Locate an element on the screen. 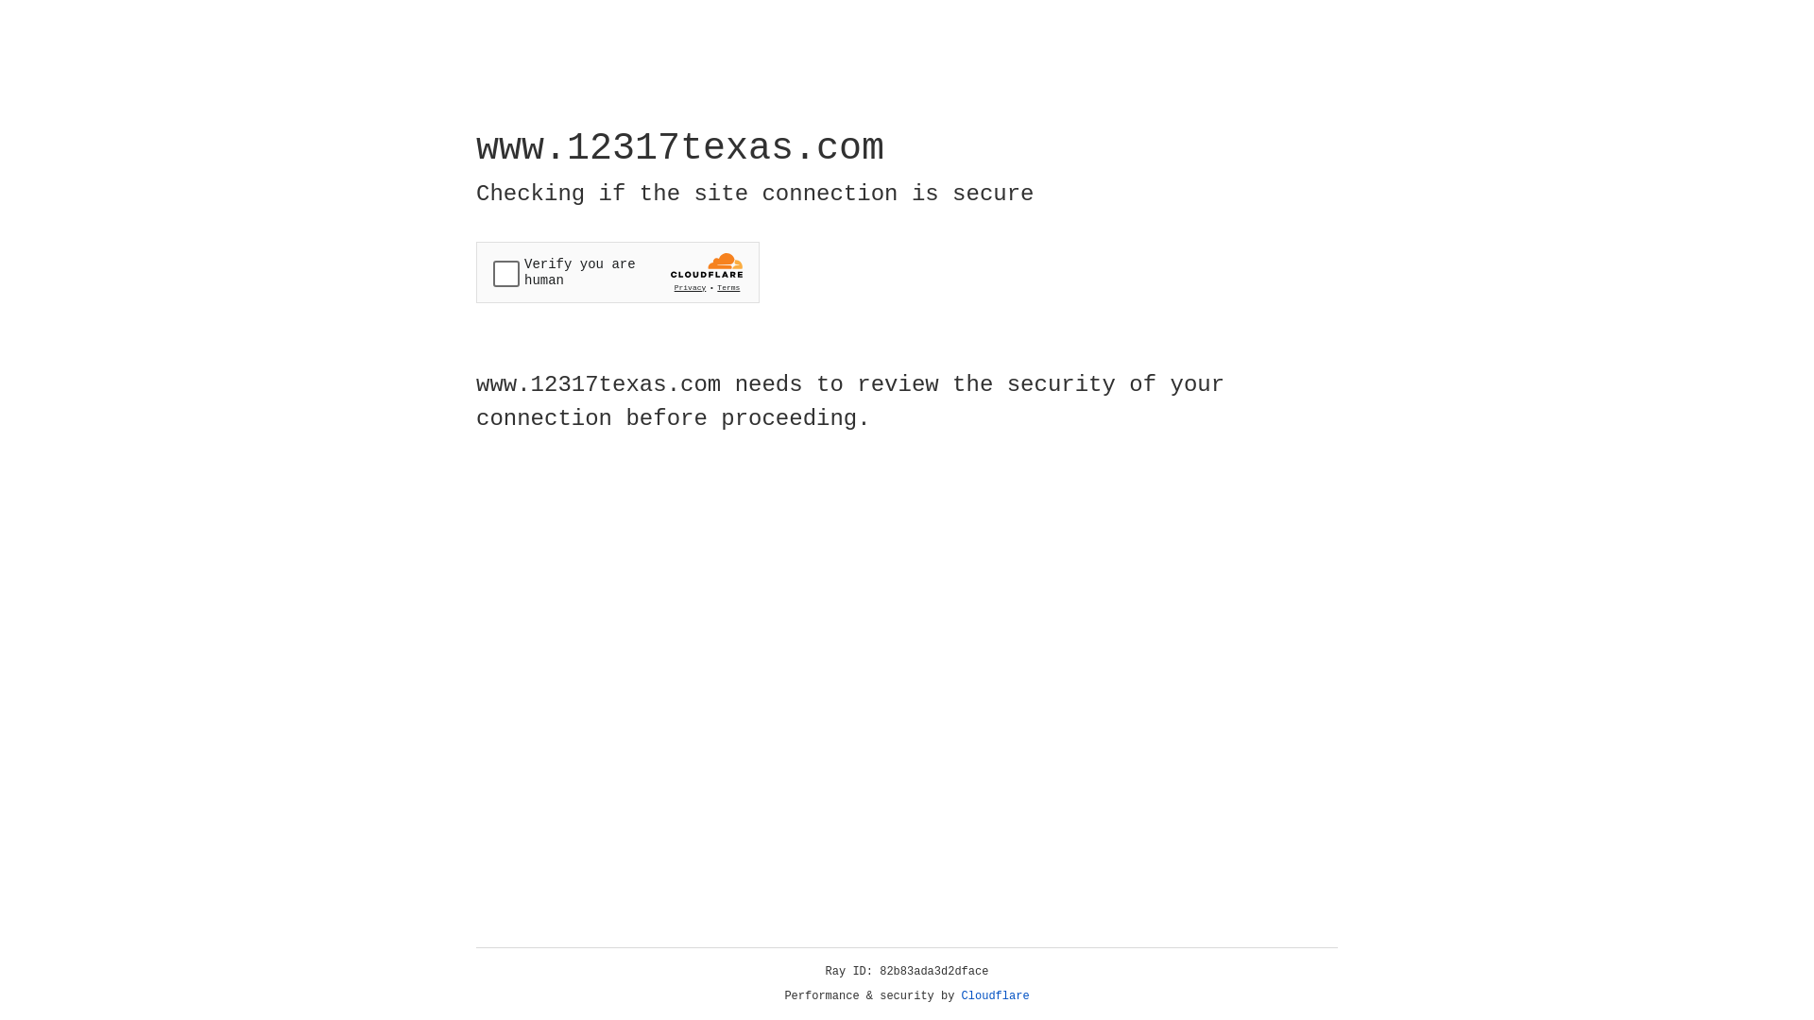 The height and width of the screenshot is (1020, 1814). Cloudflare is located at coordinates (996, 996).